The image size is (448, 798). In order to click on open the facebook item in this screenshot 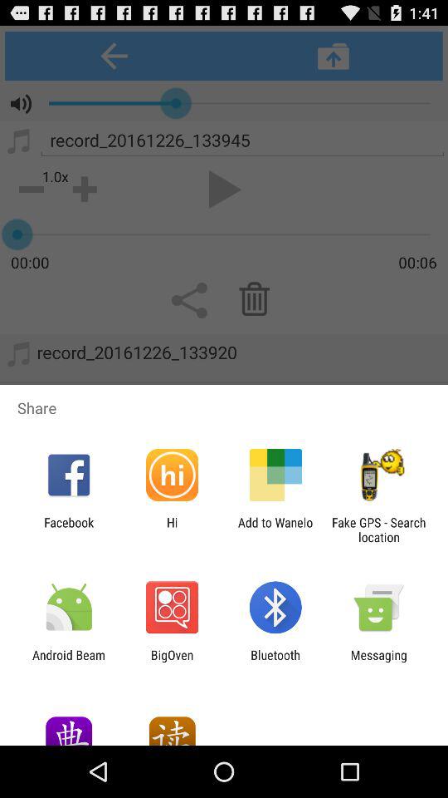, I will do `click(69, 530)`.